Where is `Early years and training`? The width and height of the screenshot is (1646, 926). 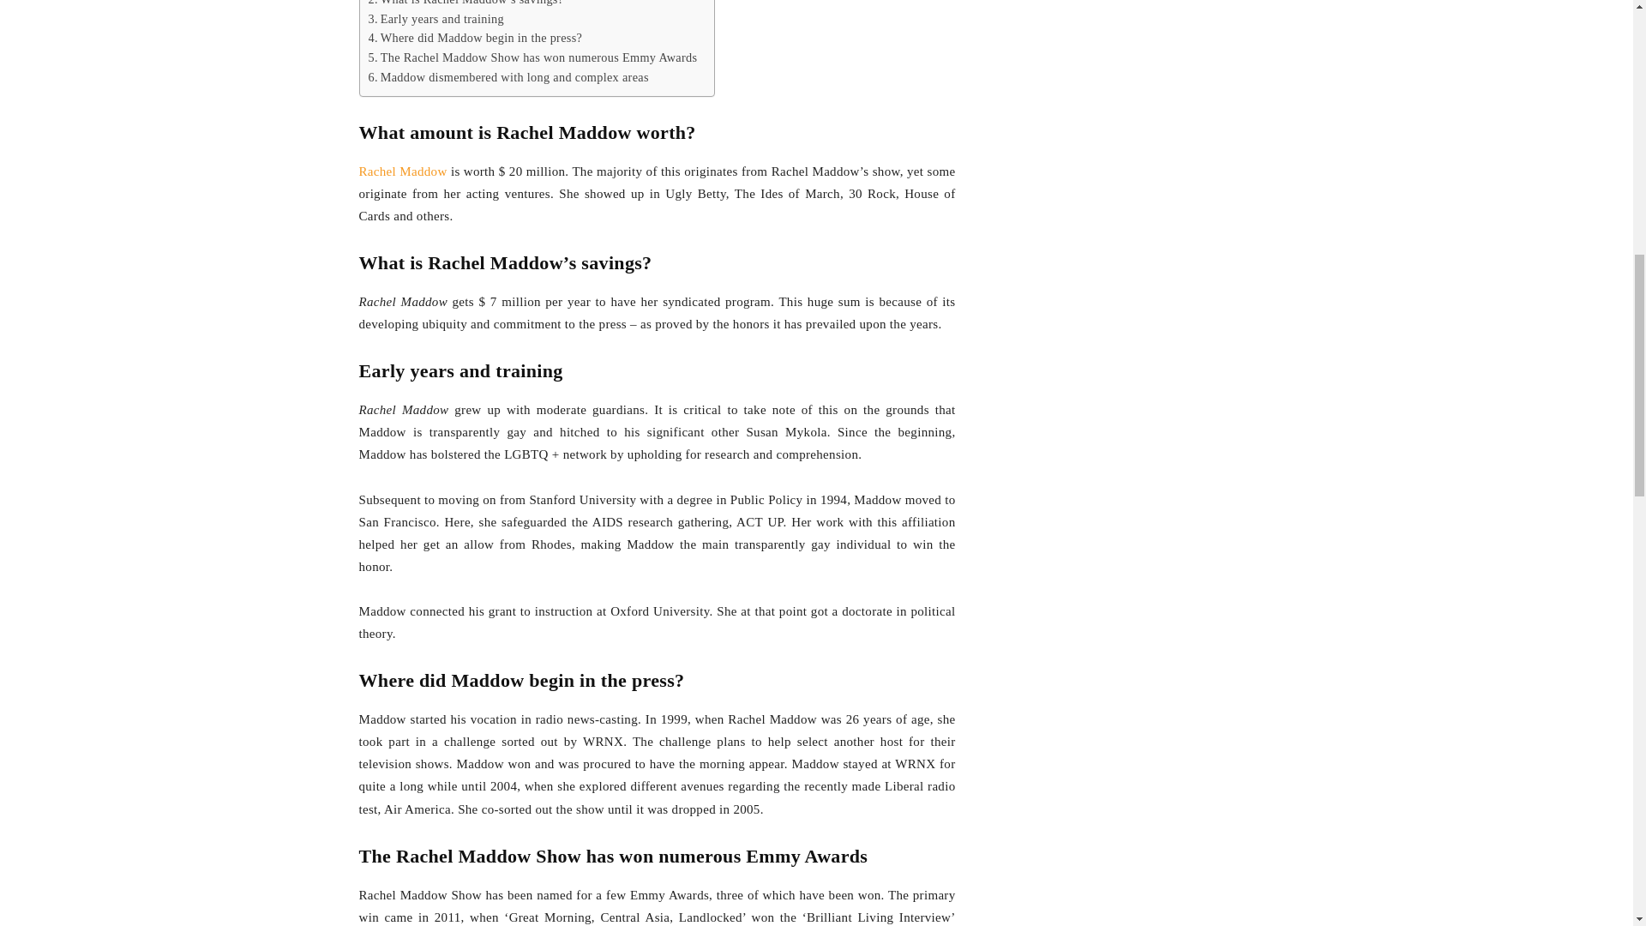
Early years and training is located at coordinates (436, 19).